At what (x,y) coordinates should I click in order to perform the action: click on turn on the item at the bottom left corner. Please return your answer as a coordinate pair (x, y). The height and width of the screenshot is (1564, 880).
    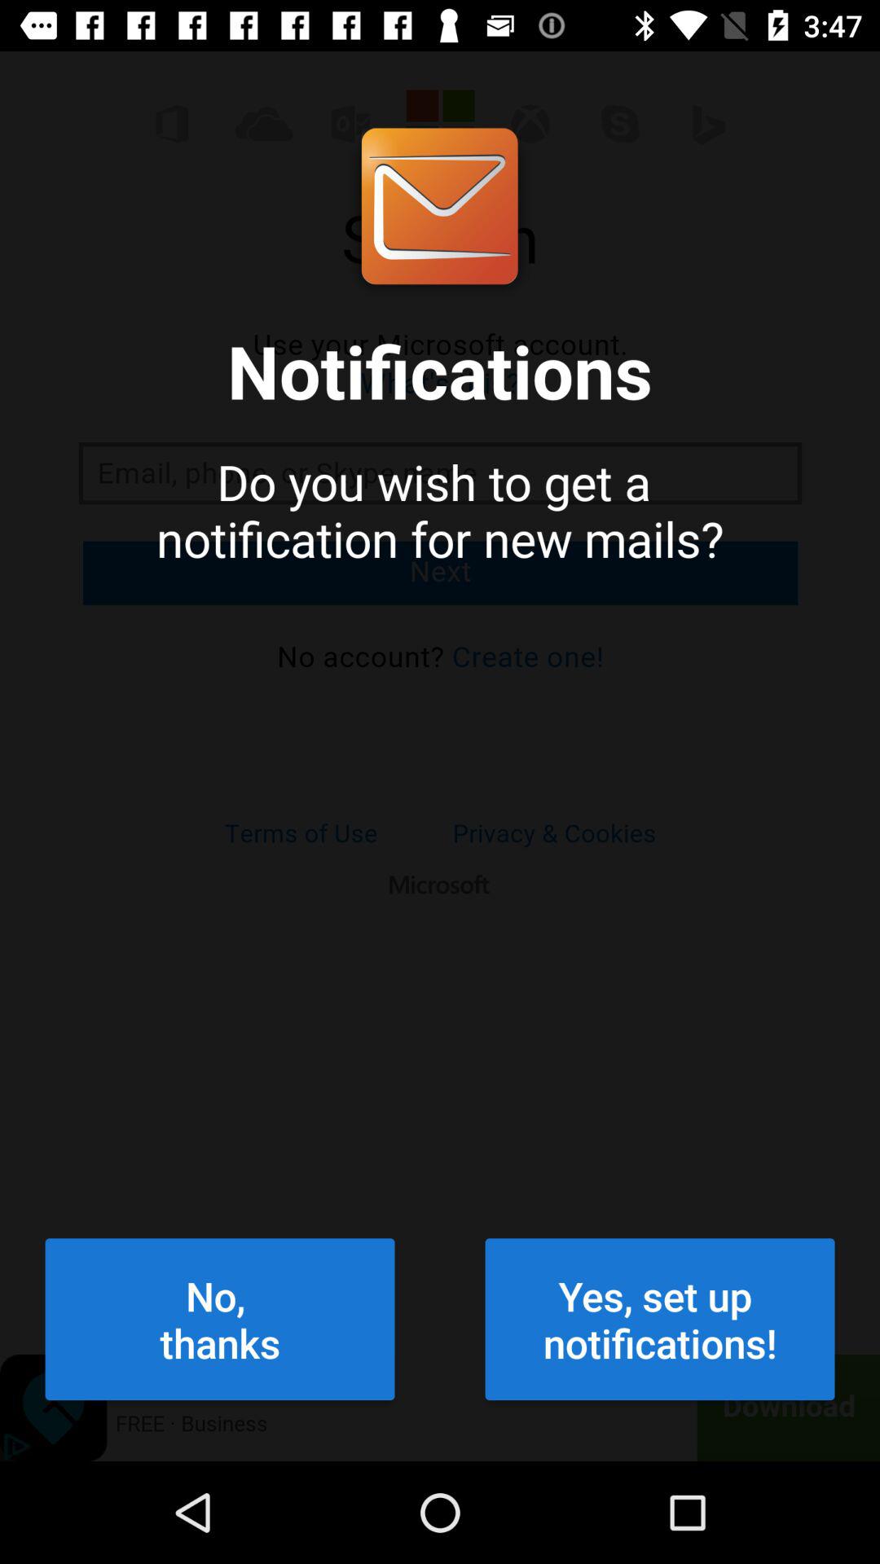
    Looking at the image, I should click on (220, 1319).